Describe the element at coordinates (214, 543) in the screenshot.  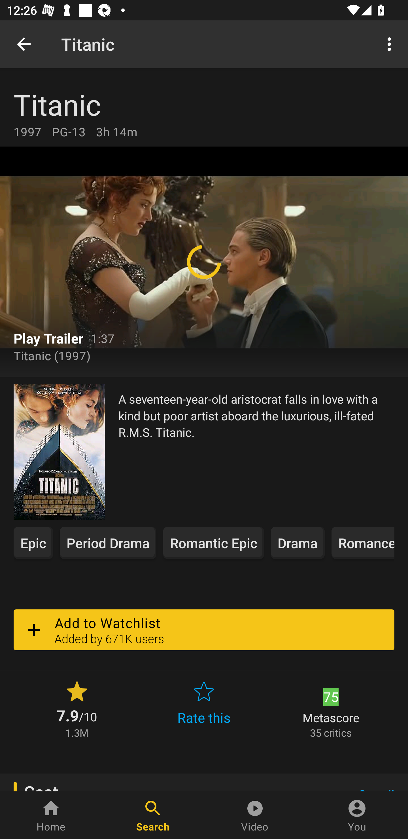
I see `Romantic Epic` at that location.